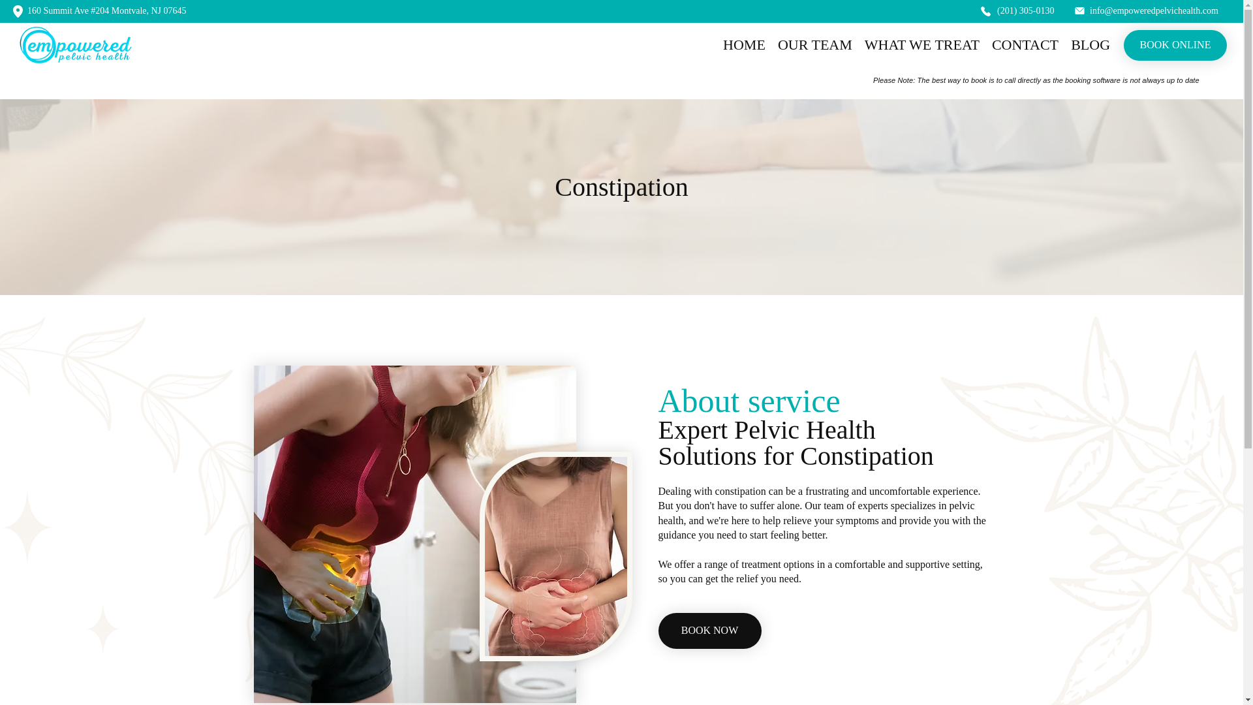  I want to click on OUR TEAM, so click(811, 44).